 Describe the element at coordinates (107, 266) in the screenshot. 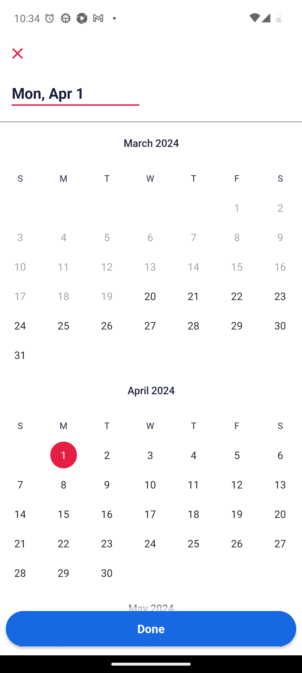

I see `12 Tue, Mar 12, Not Selected` at that location.